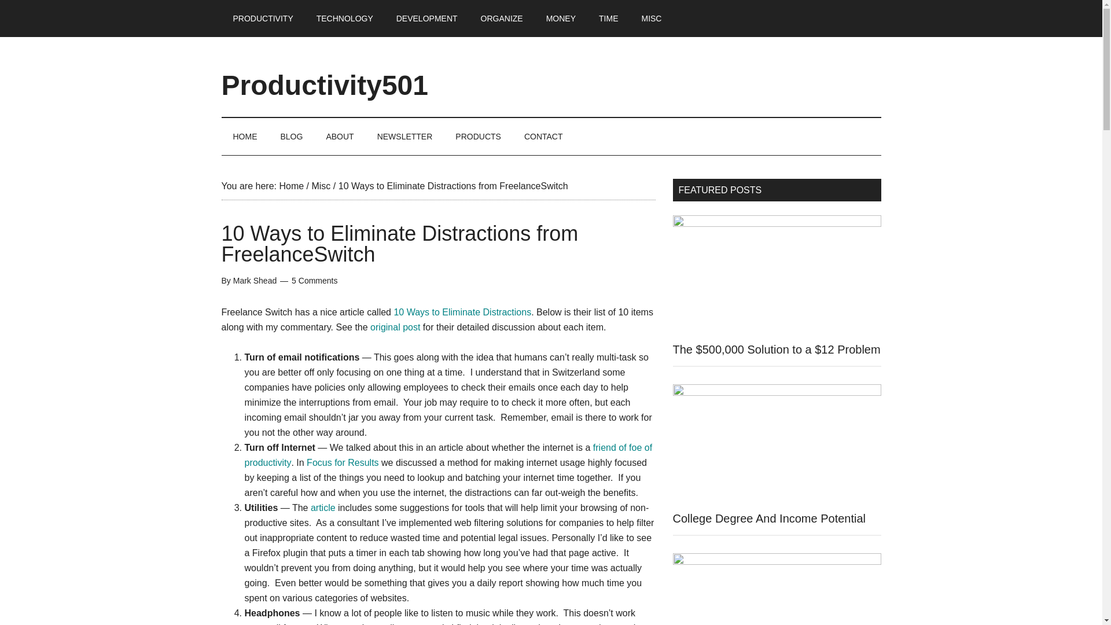 The width and height of the screenshot is (1111, 625). Describe the element at coordinates (405, 137) in the screenshot. I see `NEWSLETTER` at that location.